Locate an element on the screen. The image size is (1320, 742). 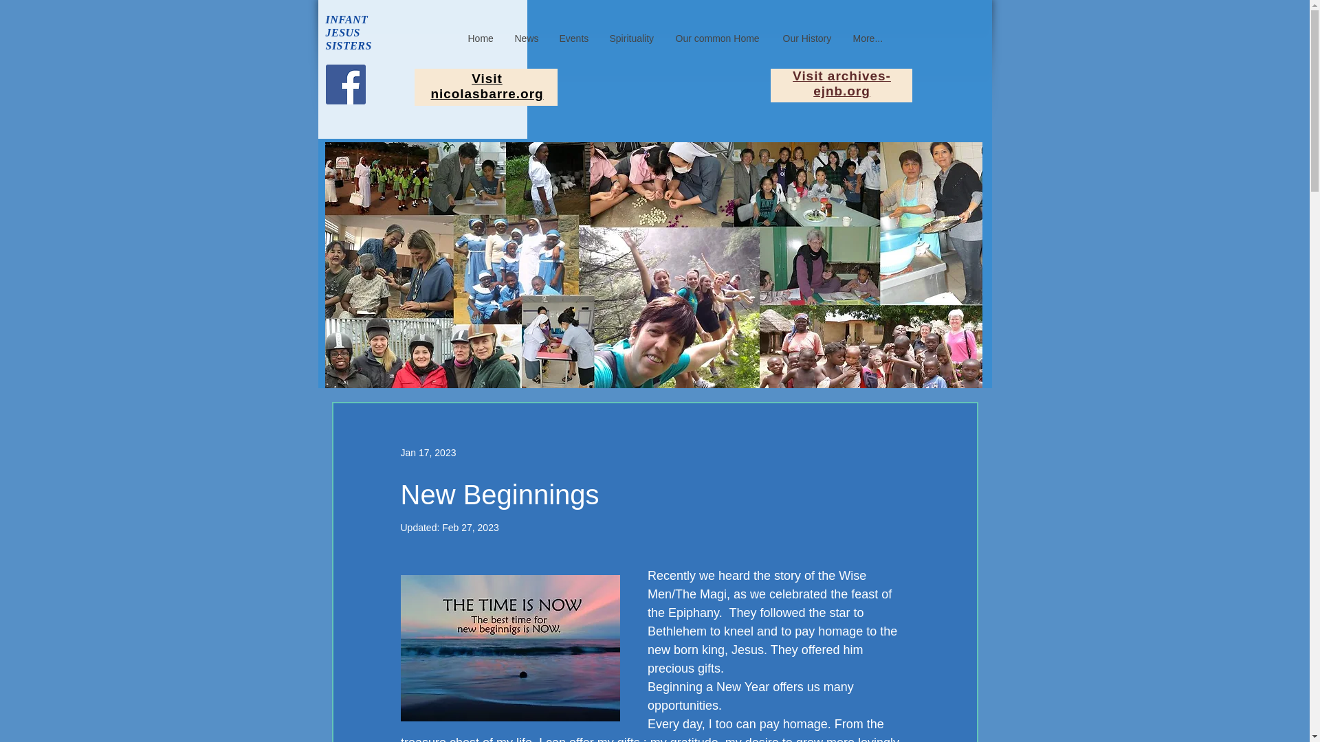
Events is located at coordinates (573, 38).